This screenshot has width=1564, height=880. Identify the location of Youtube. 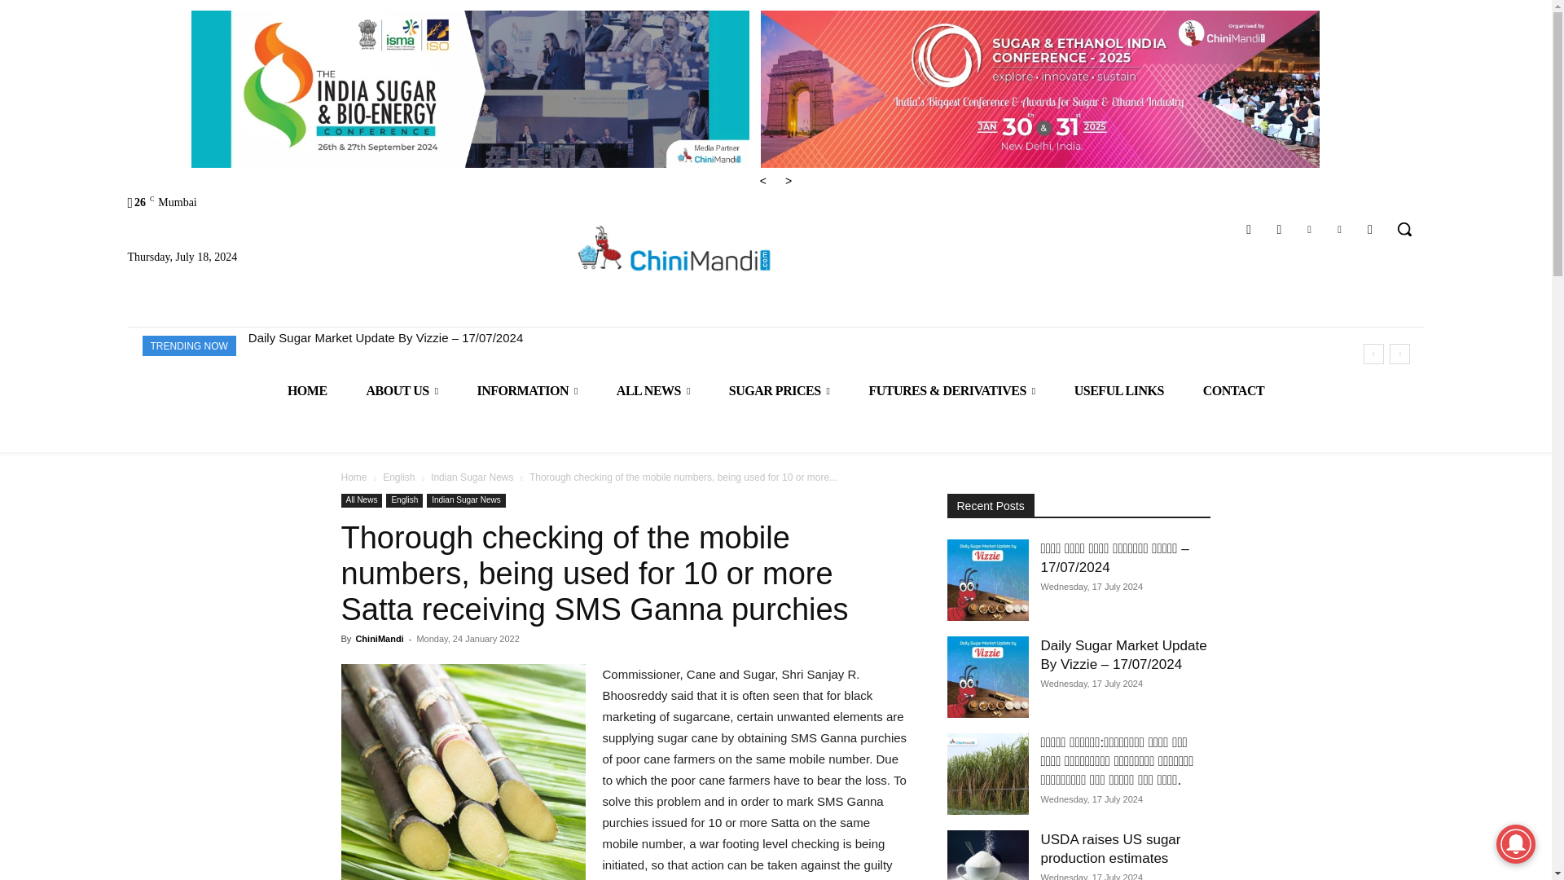
(1370, 228).